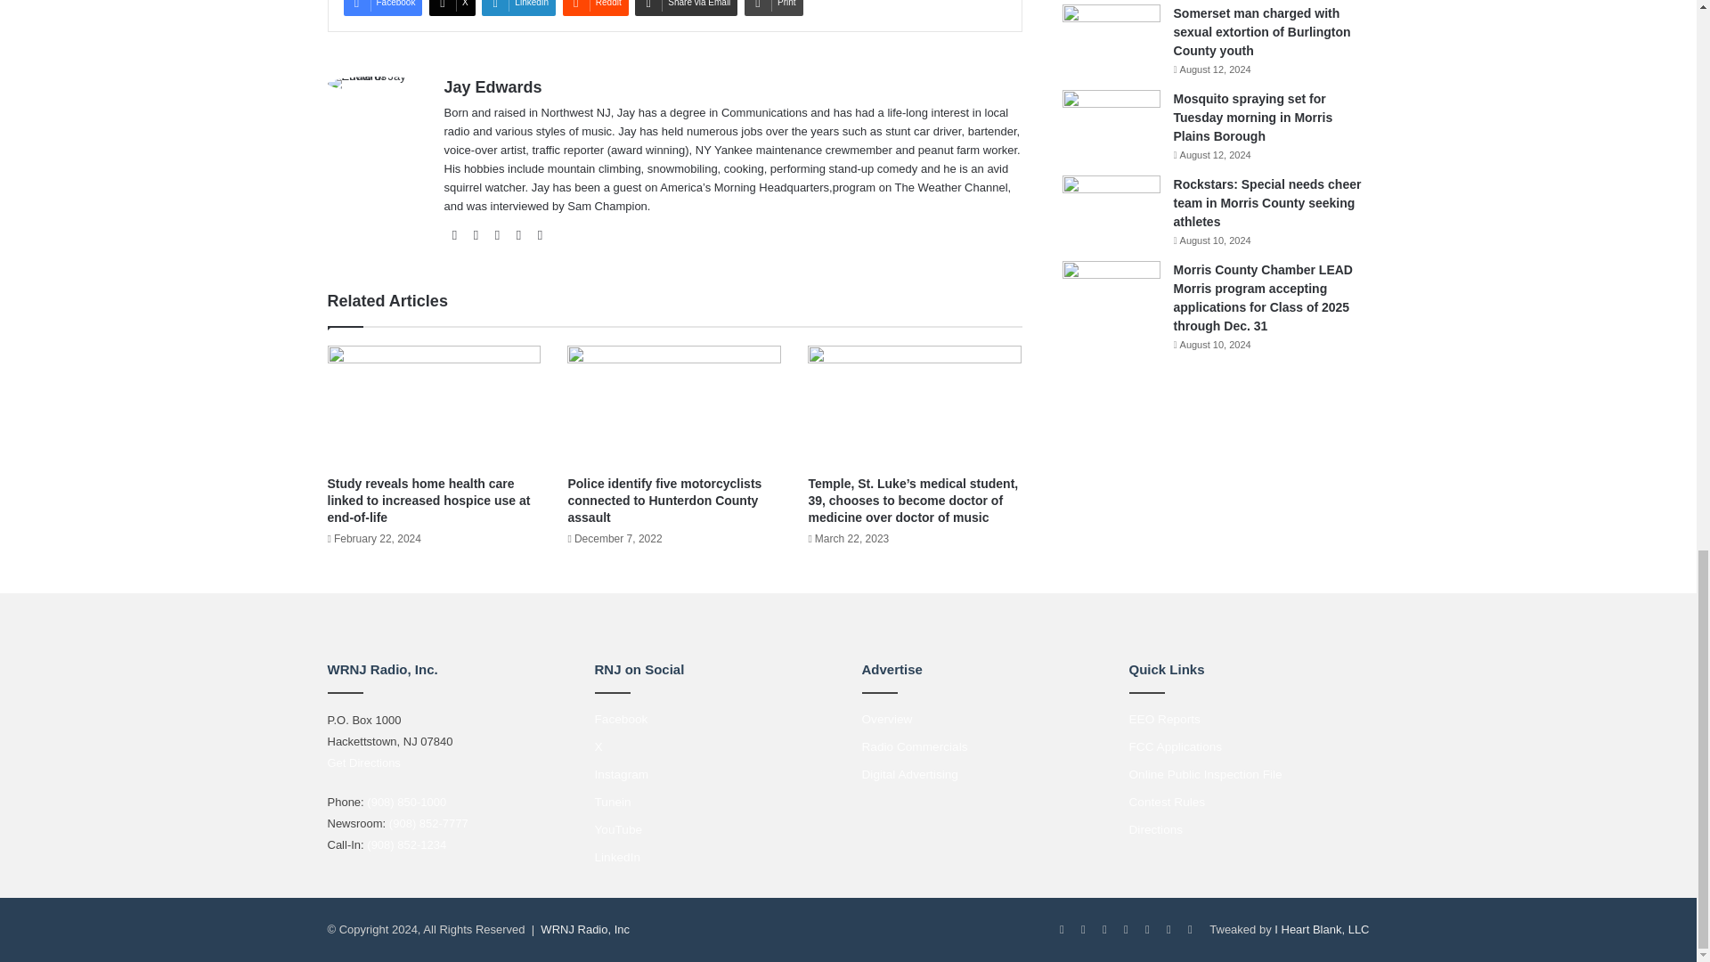 The width and height of the screenshot is (1710, 962). What do you see at coordinates (383, 8) in the screenshot?
I see `Facebook` at bounding box center [383, 8].